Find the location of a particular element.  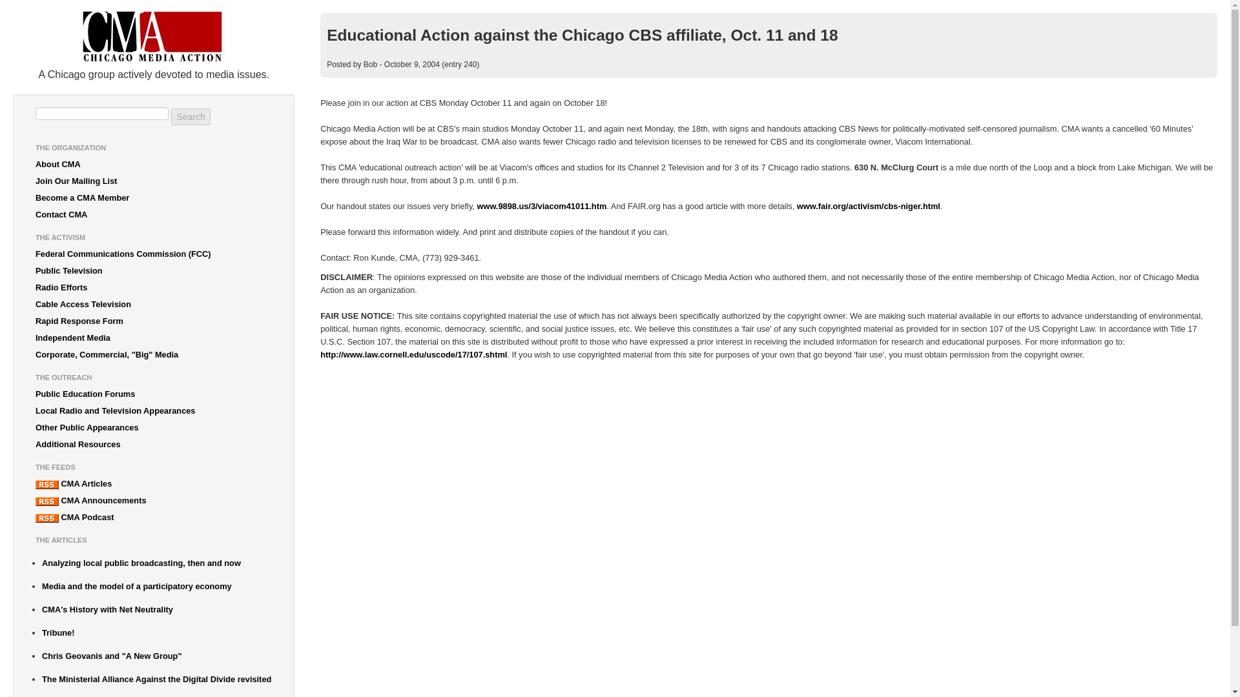

CMA's History with Net Neutrality is located at coordinates (156, 609).